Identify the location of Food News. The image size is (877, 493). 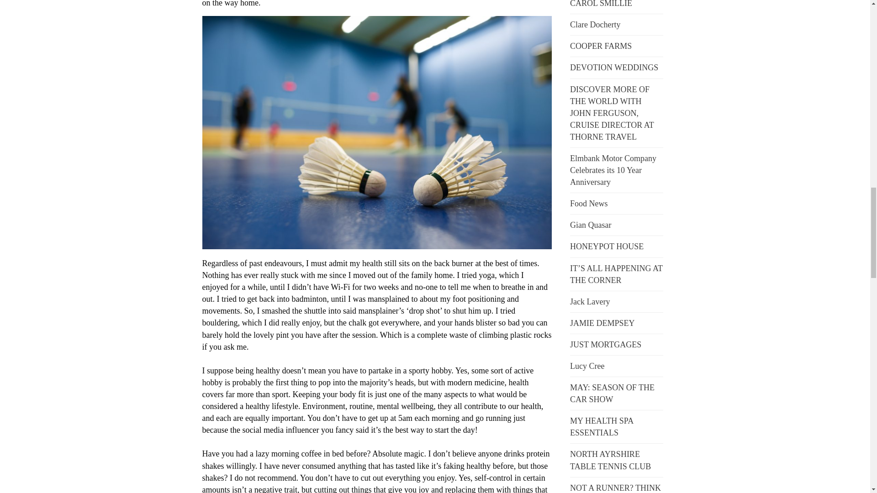
(589, 204).